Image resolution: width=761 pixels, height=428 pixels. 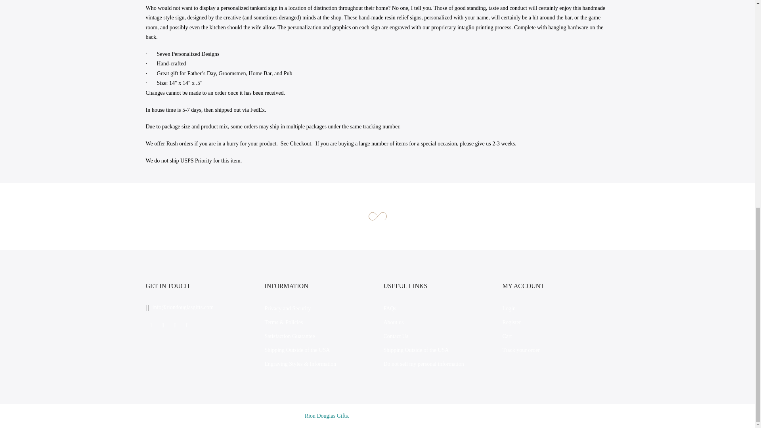 What do you see at coordinates (290, 336) in the screenshot?
I see `Satisfaction Guarantee` at bounding box center [290, 336].